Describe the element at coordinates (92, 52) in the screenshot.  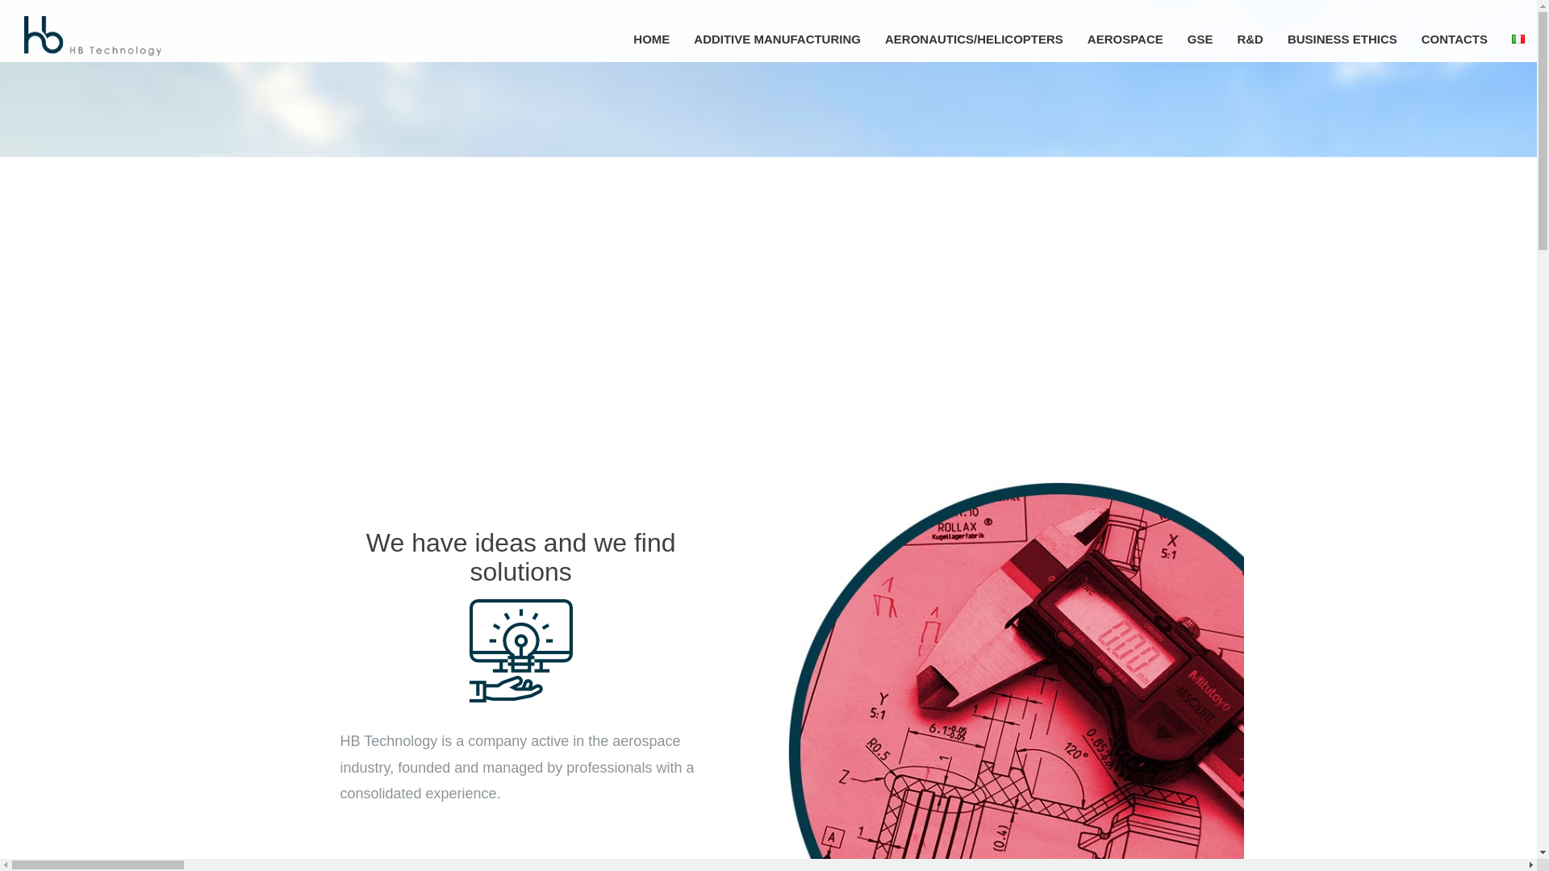
I see `HB Technology` at that location.